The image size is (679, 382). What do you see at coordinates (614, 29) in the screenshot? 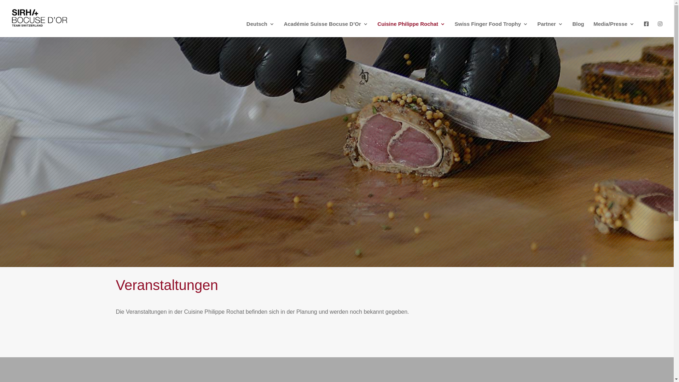
I see `Media/Presse` at bounding box center [614, 29].